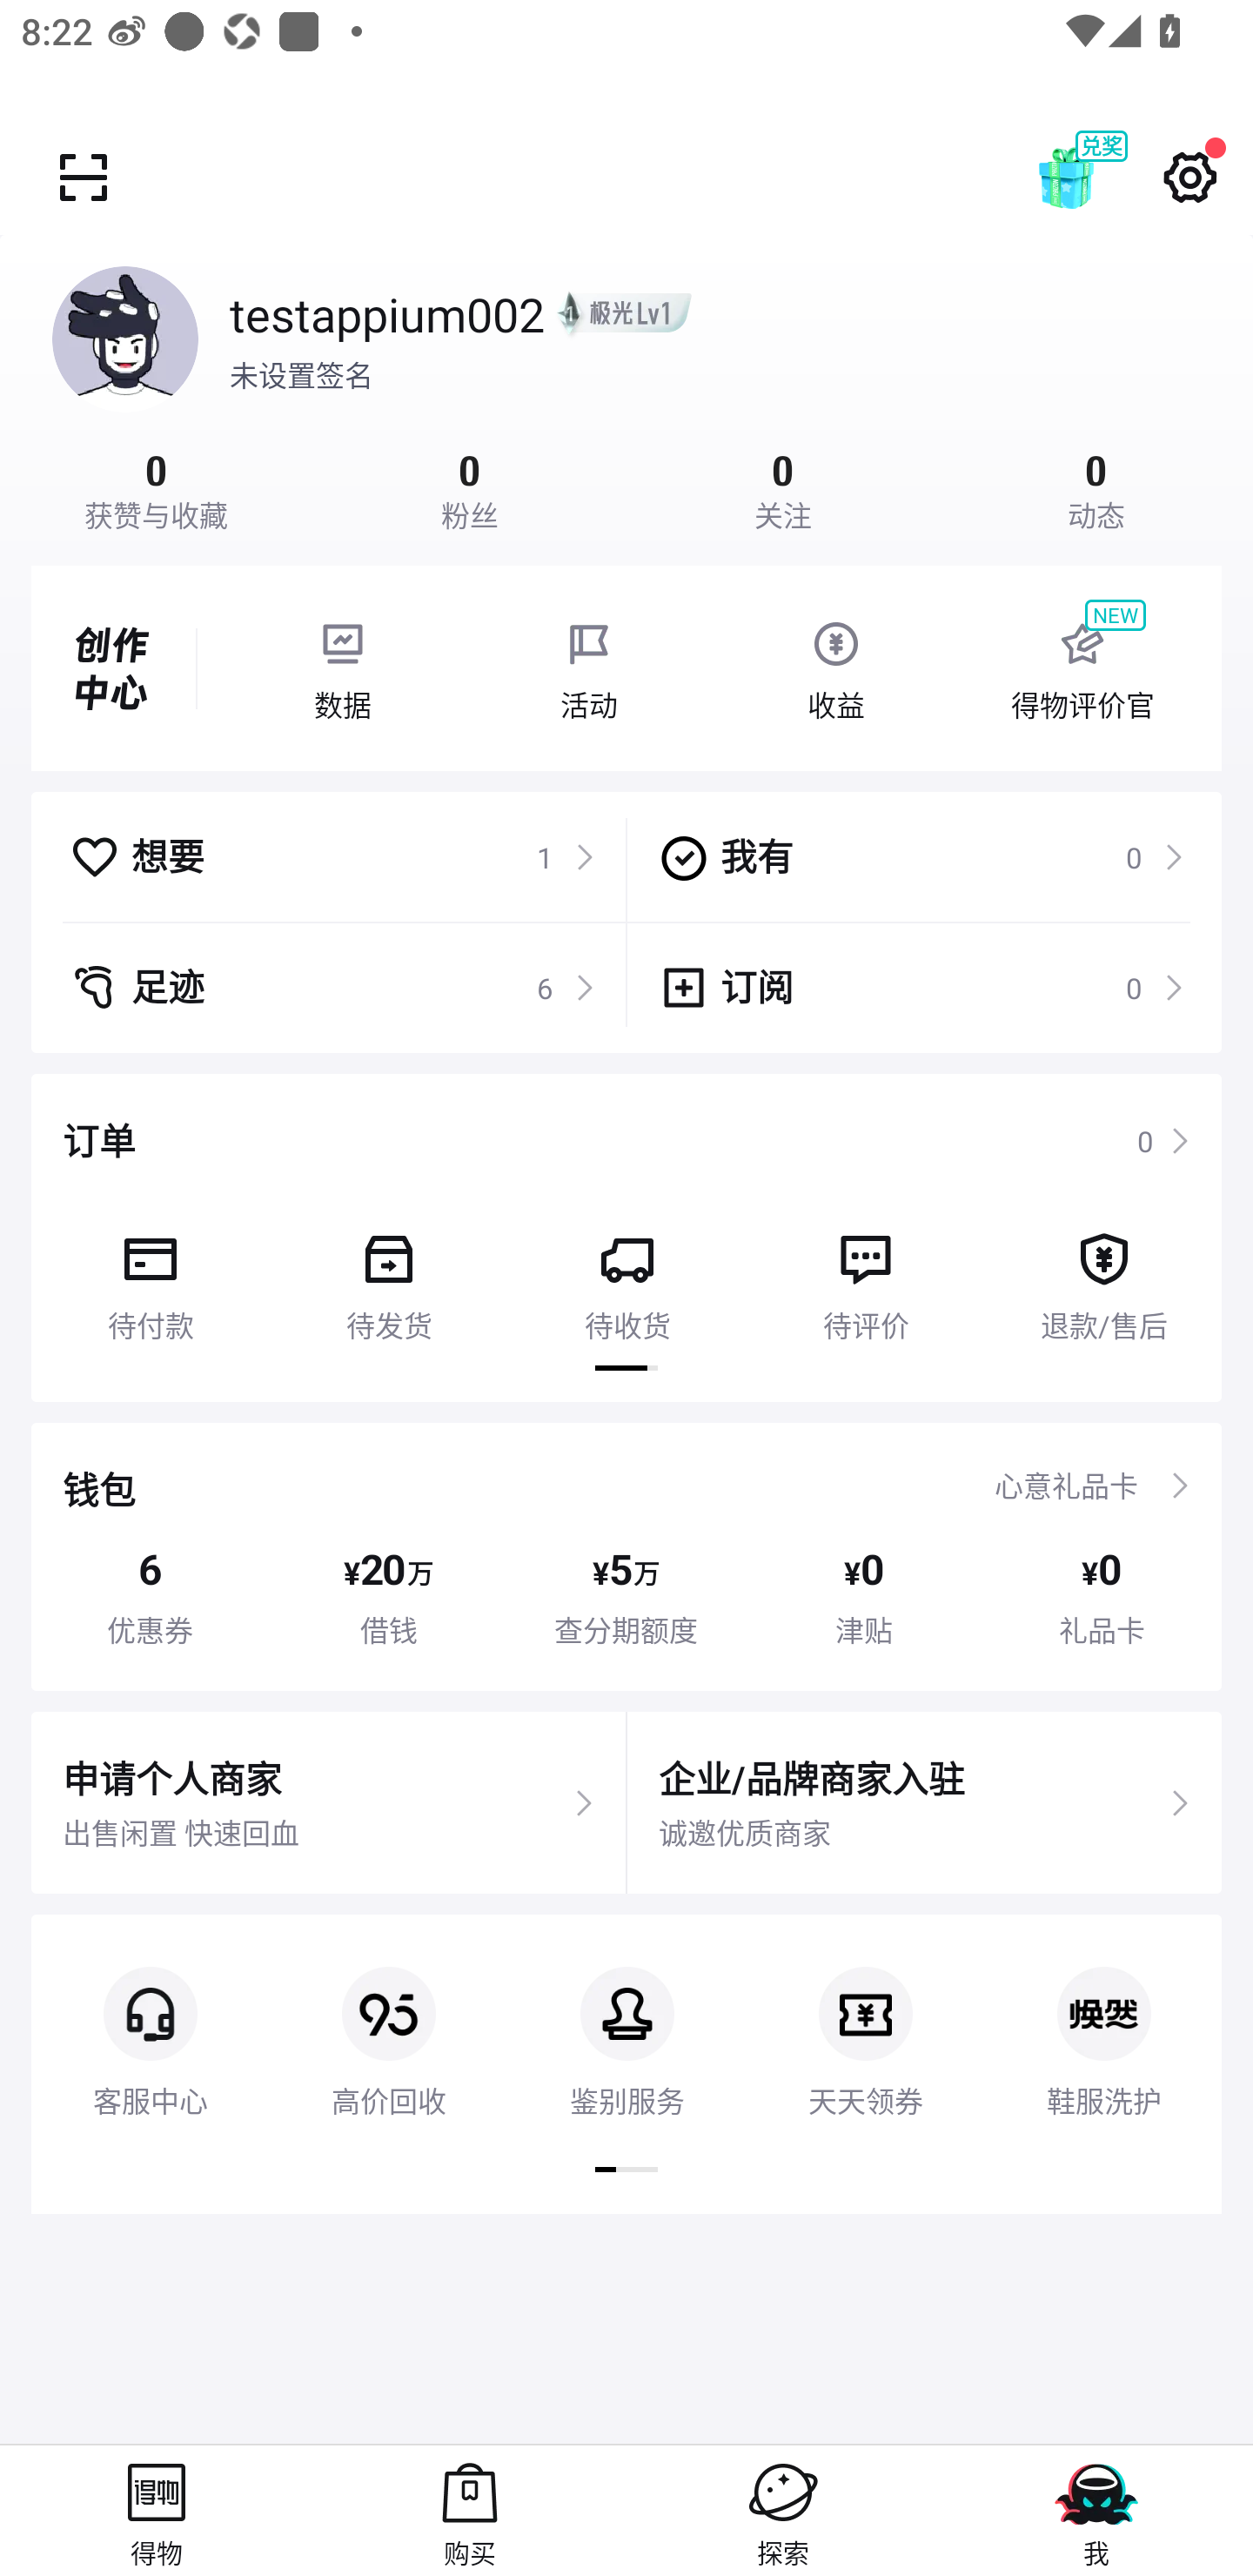  What do you see at coordinates (921, 987) in the screenshot?
I see `订阅 0` at bounding box center [921, 987].